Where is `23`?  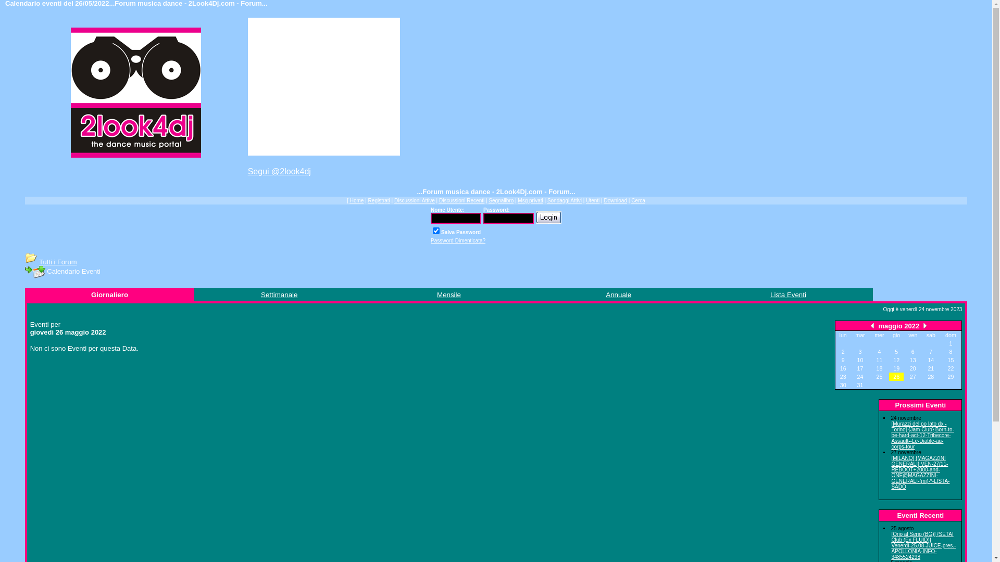 23 is located at coordinates (843, 377).